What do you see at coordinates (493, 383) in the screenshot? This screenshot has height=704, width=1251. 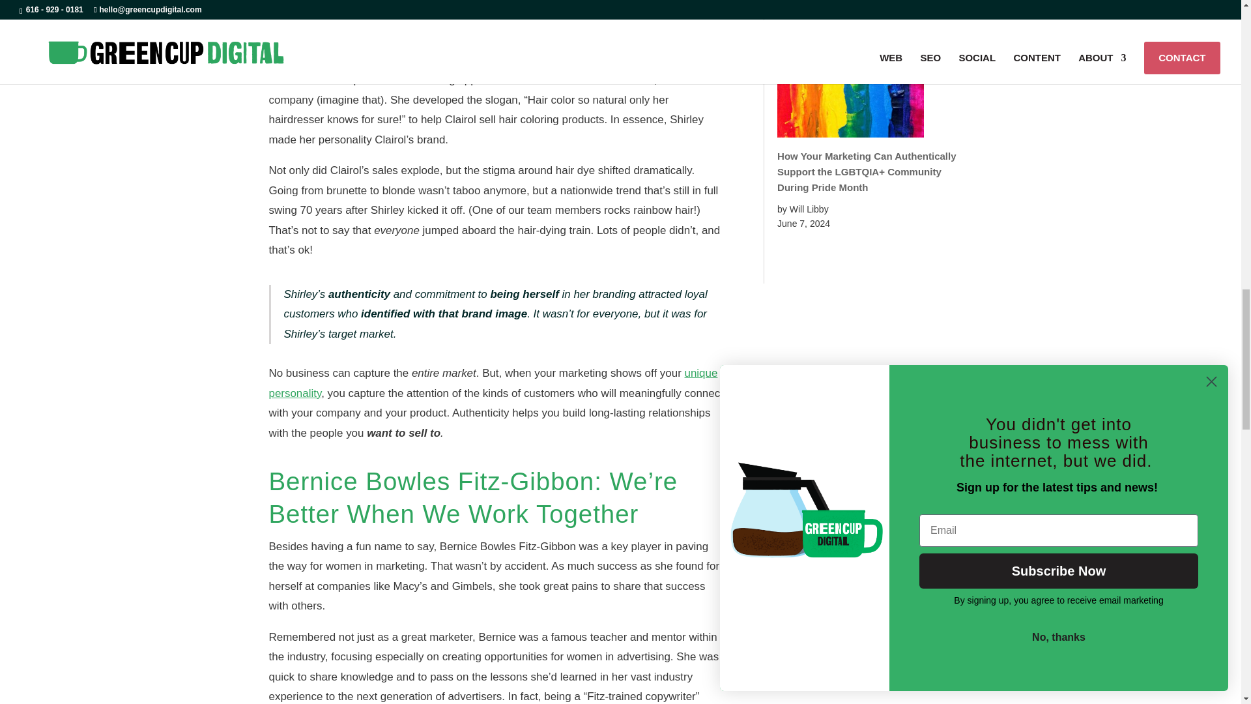 I see `unique personality` at bounding box center [493, 383].